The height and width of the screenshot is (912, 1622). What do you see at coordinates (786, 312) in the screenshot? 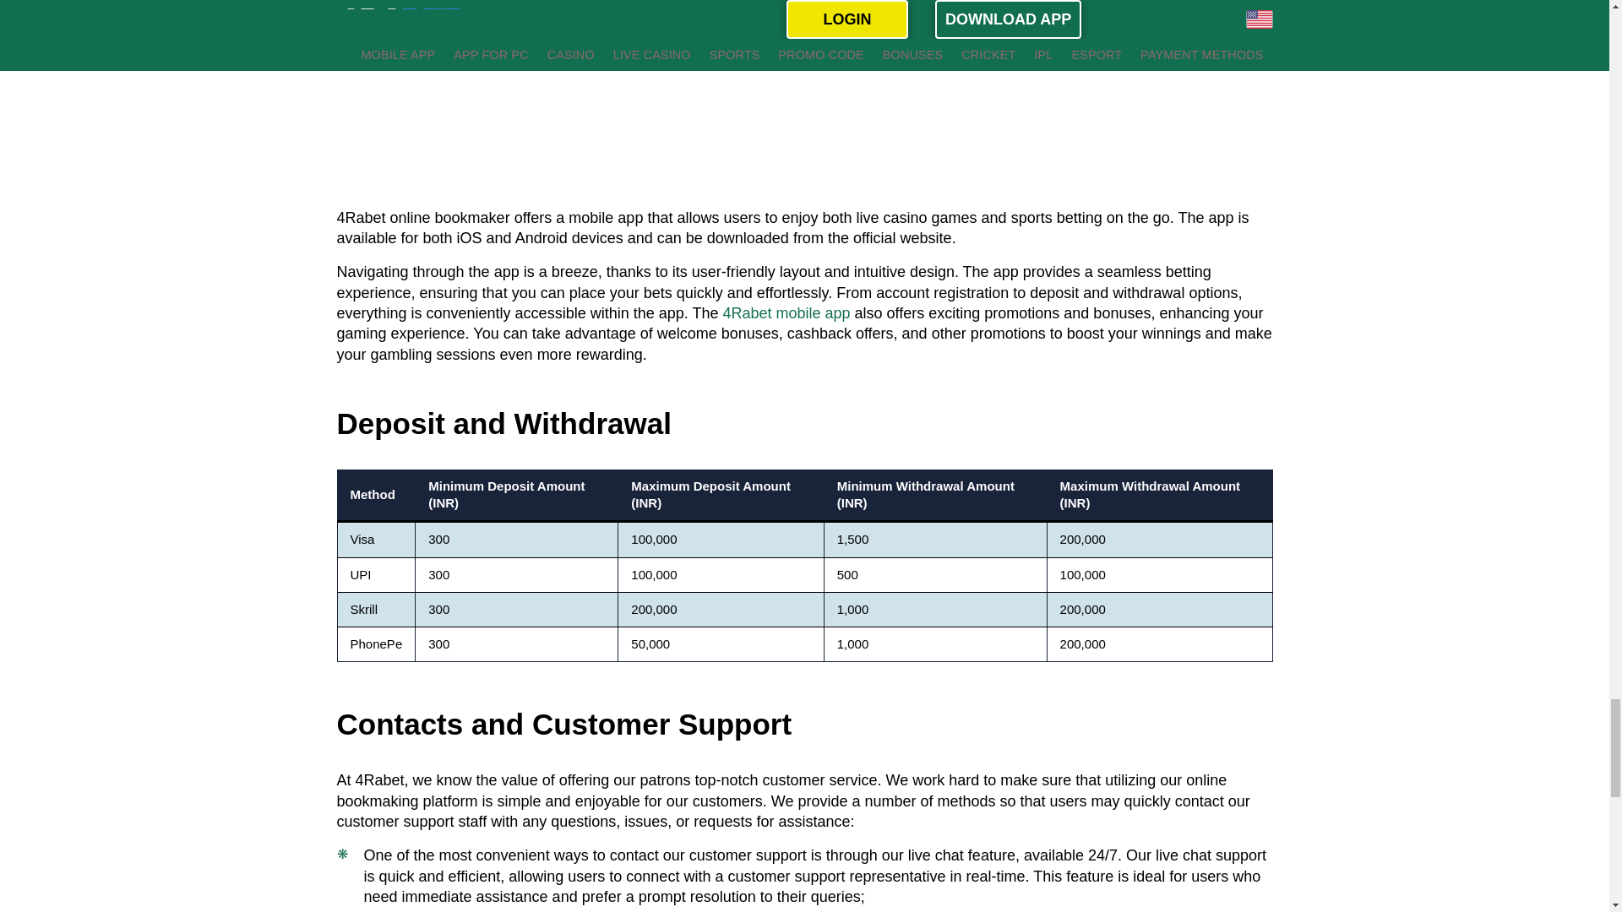
I see `4Rabet mobile app` at bounding box center [786, 312].